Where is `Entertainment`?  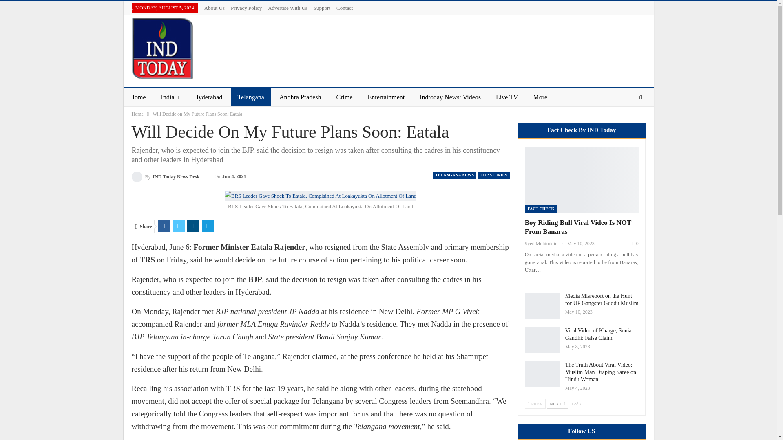
Entertainment is located at coordinates (386, 97).